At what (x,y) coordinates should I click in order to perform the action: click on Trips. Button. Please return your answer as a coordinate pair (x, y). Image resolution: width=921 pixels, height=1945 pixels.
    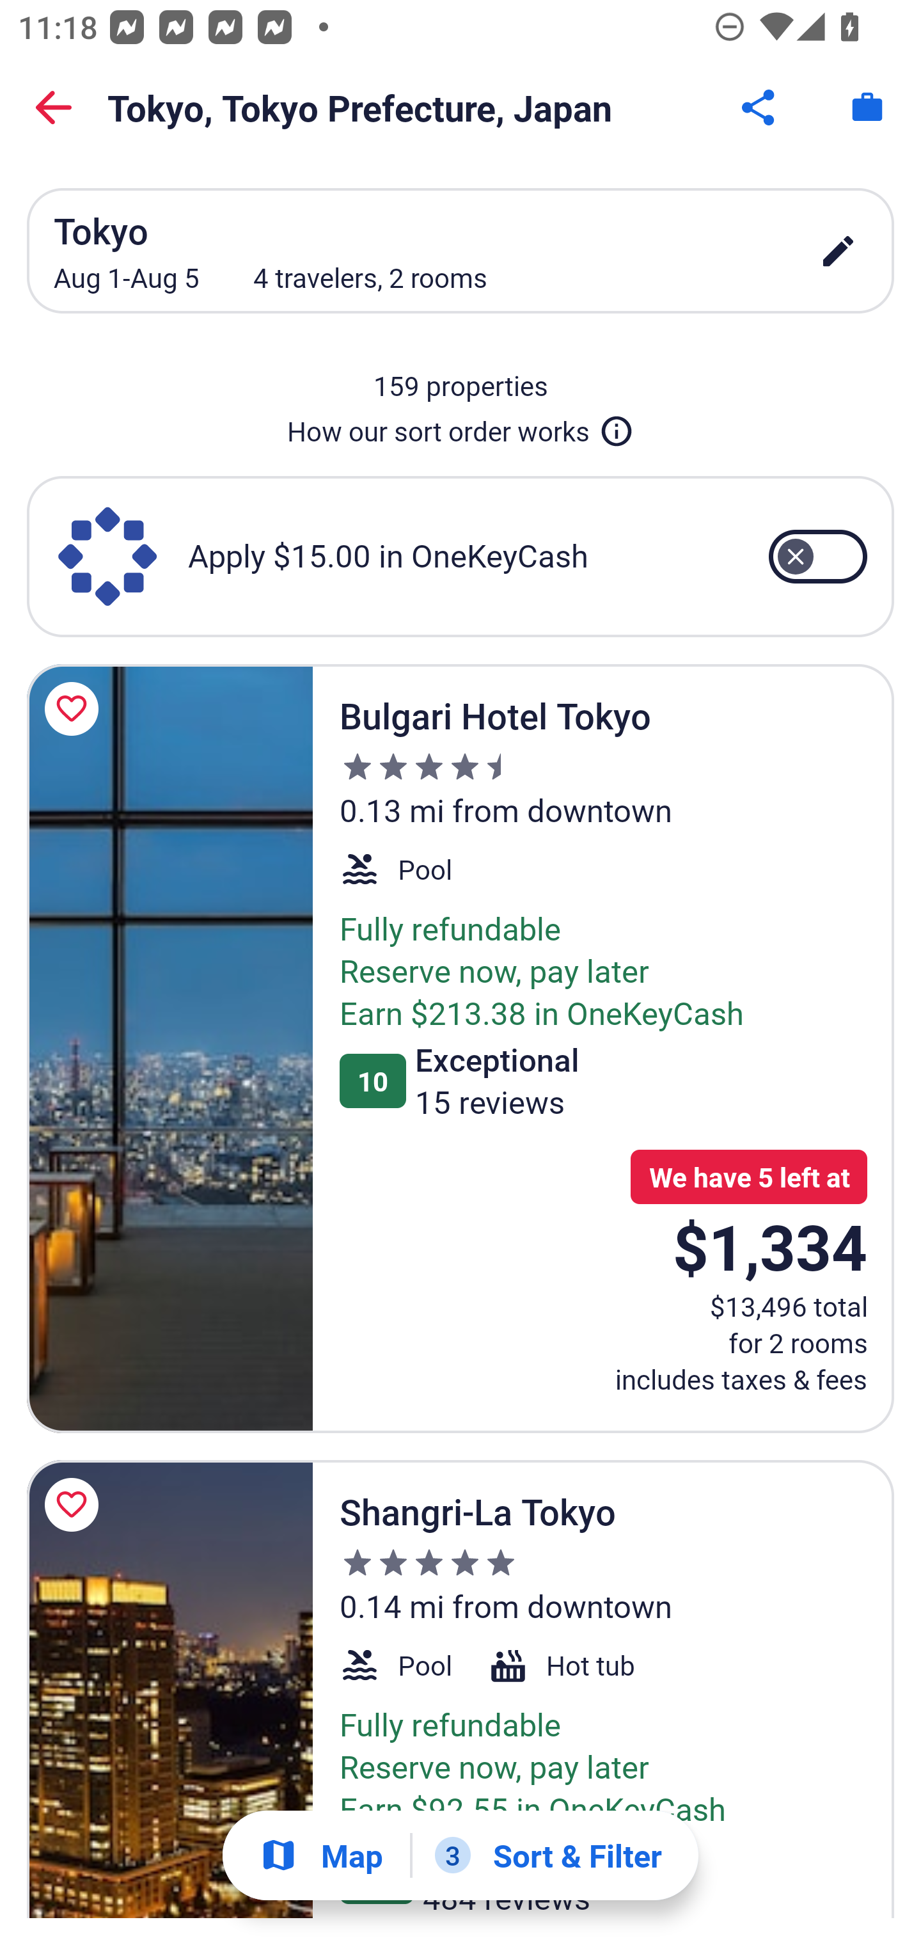
    Looking at the image, I should click on (867, 107).